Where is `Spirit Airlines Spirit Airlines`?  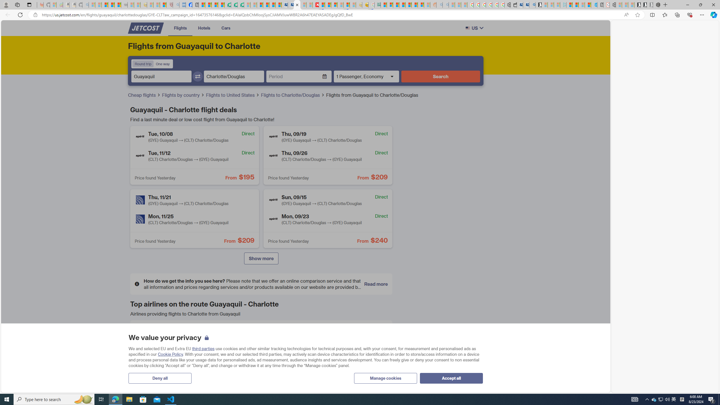 Spirit Airlines Spirit Airlines is located at coordinates (346, 354).